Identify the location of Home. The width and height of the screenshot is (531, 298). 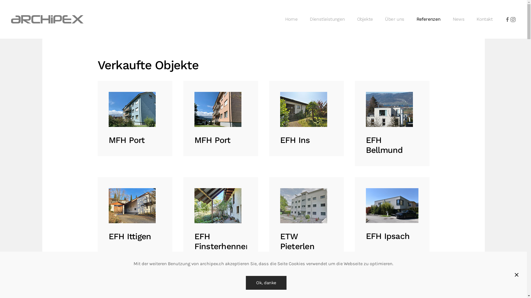
(291, 19).